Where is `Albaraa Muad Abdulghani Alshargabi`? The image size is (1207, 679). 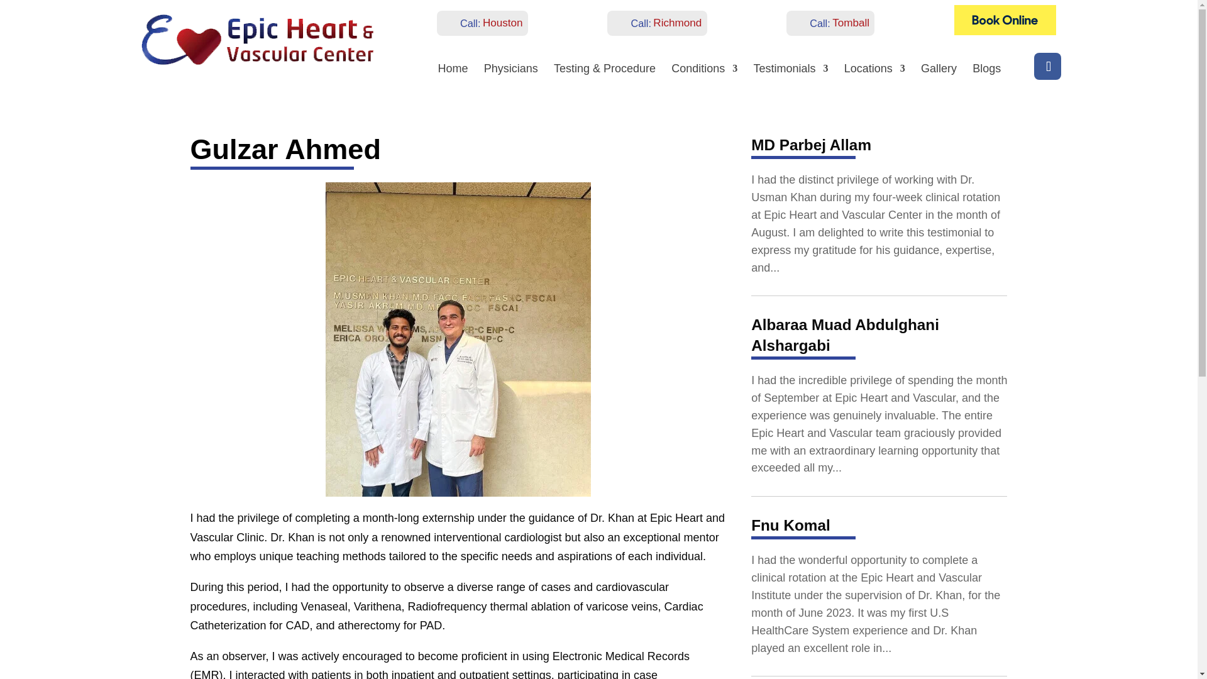 Albaraa Muad Abdulghani Alshargabi is located at coordinates (845, 334).